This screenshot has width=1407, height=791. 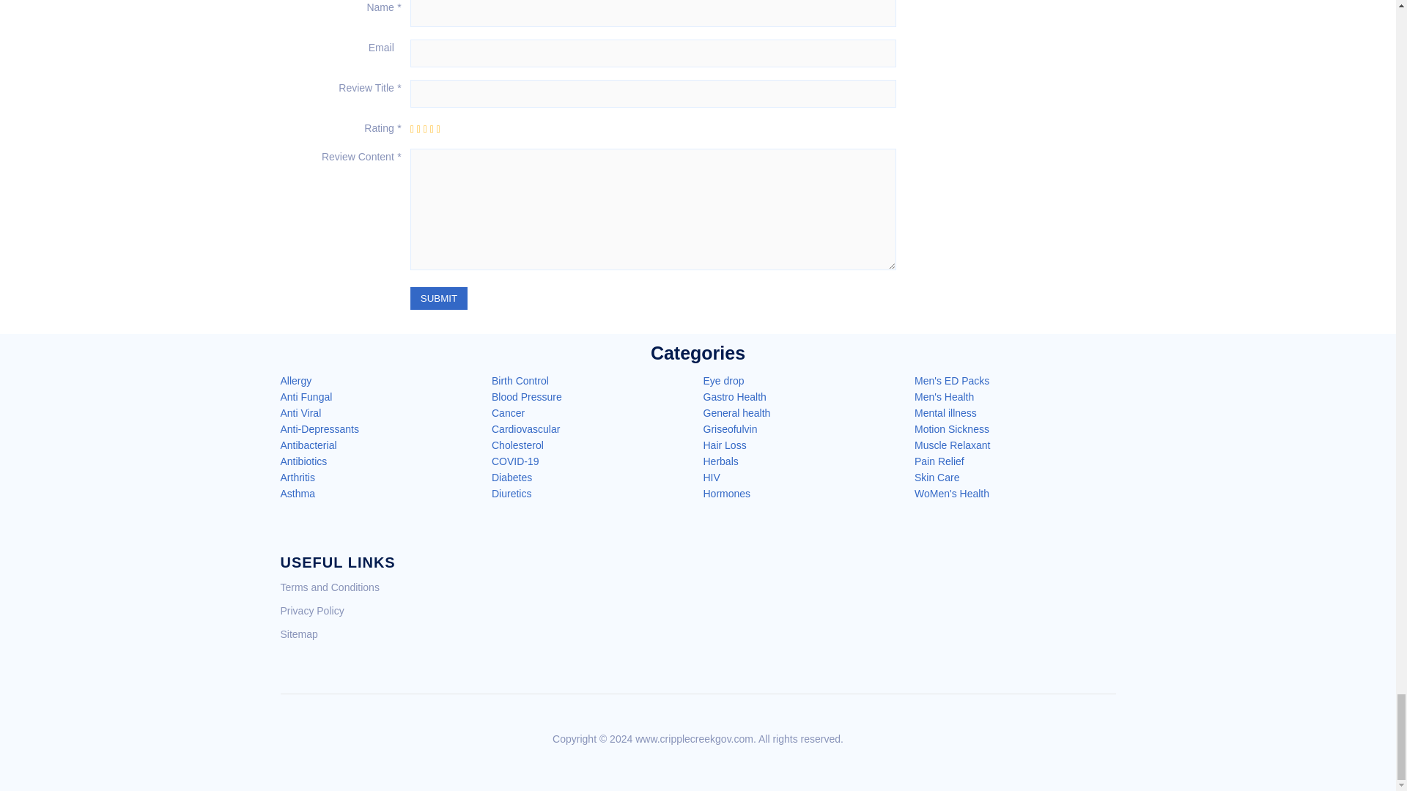 I want to click on Eye drop, so click(x=724, y=381).